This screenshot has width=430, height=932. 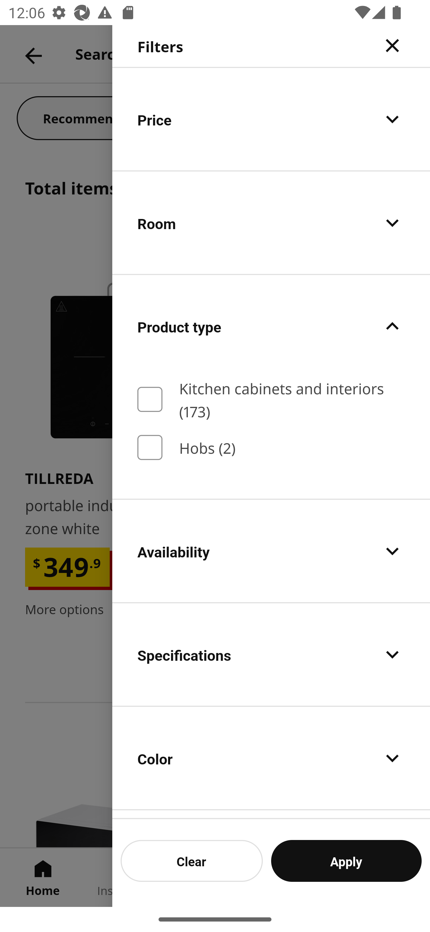 I want to click on Apply, so click(x=346, y=861).